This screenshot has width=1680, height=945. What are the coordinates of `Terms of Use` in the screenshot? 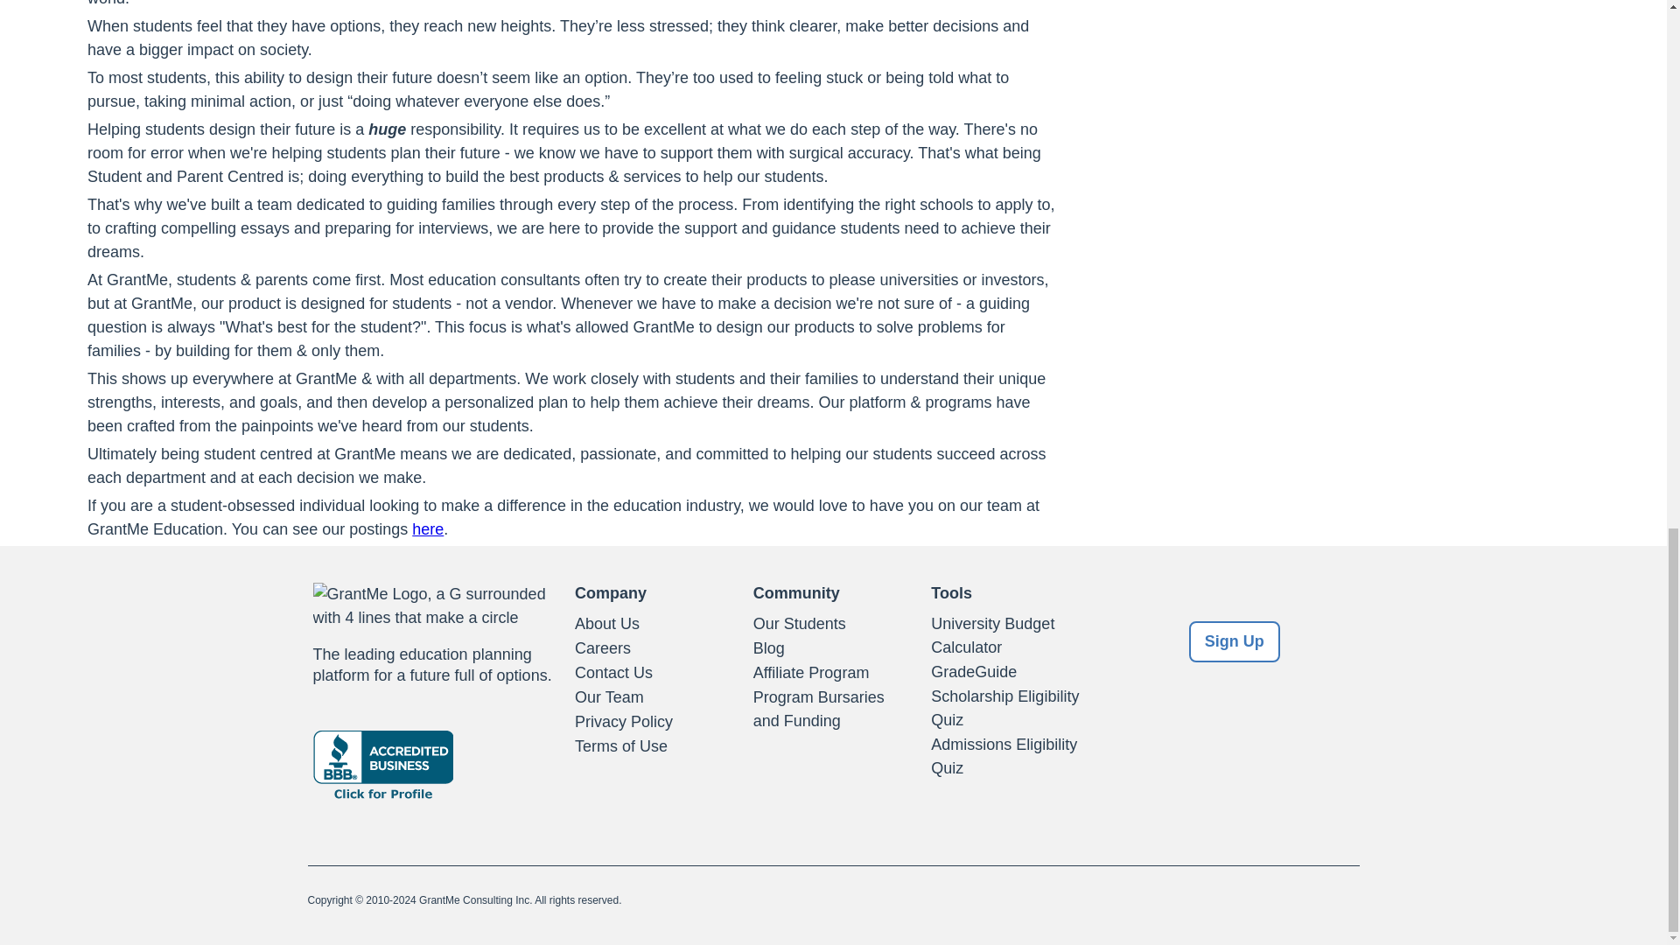 It's located at (654, 747).